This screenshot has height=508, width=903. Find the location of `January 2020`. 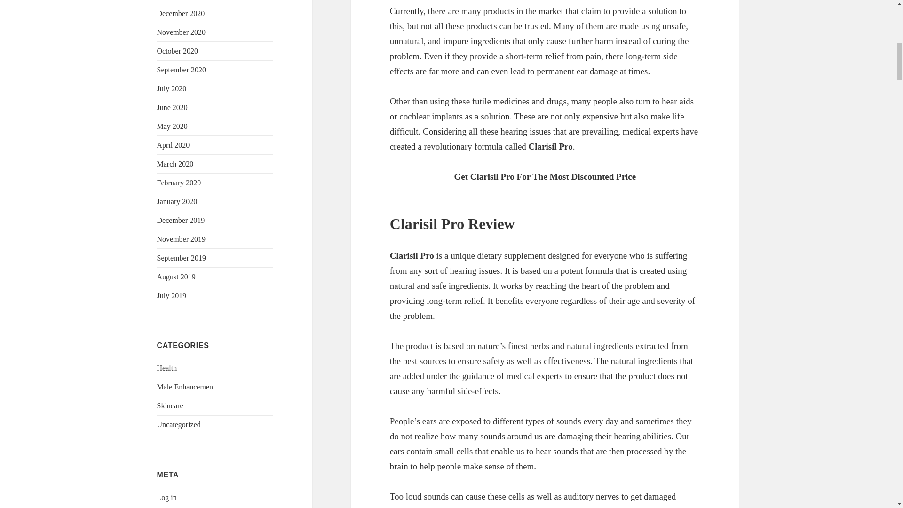

January 2020 is located at coordinates (177, 201).